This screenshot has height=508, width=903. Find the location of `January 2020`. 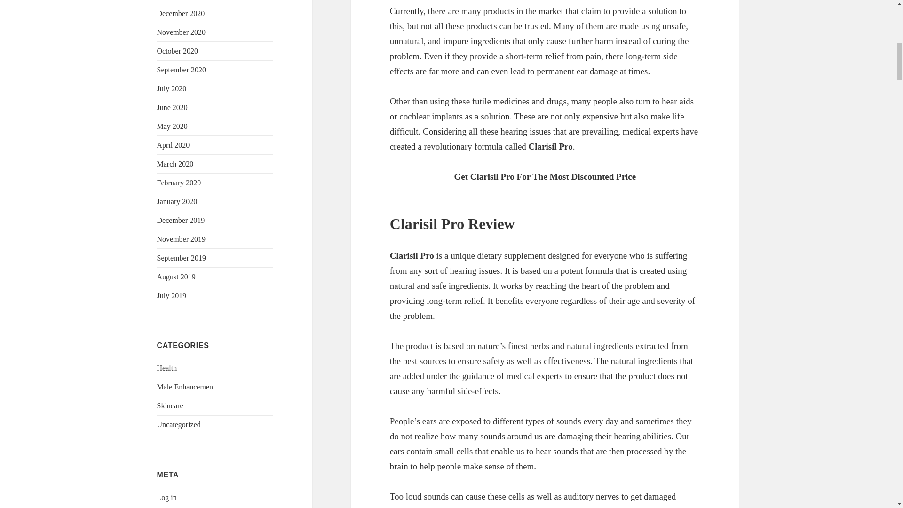

January 2020 is located at coordinates (177, 201).